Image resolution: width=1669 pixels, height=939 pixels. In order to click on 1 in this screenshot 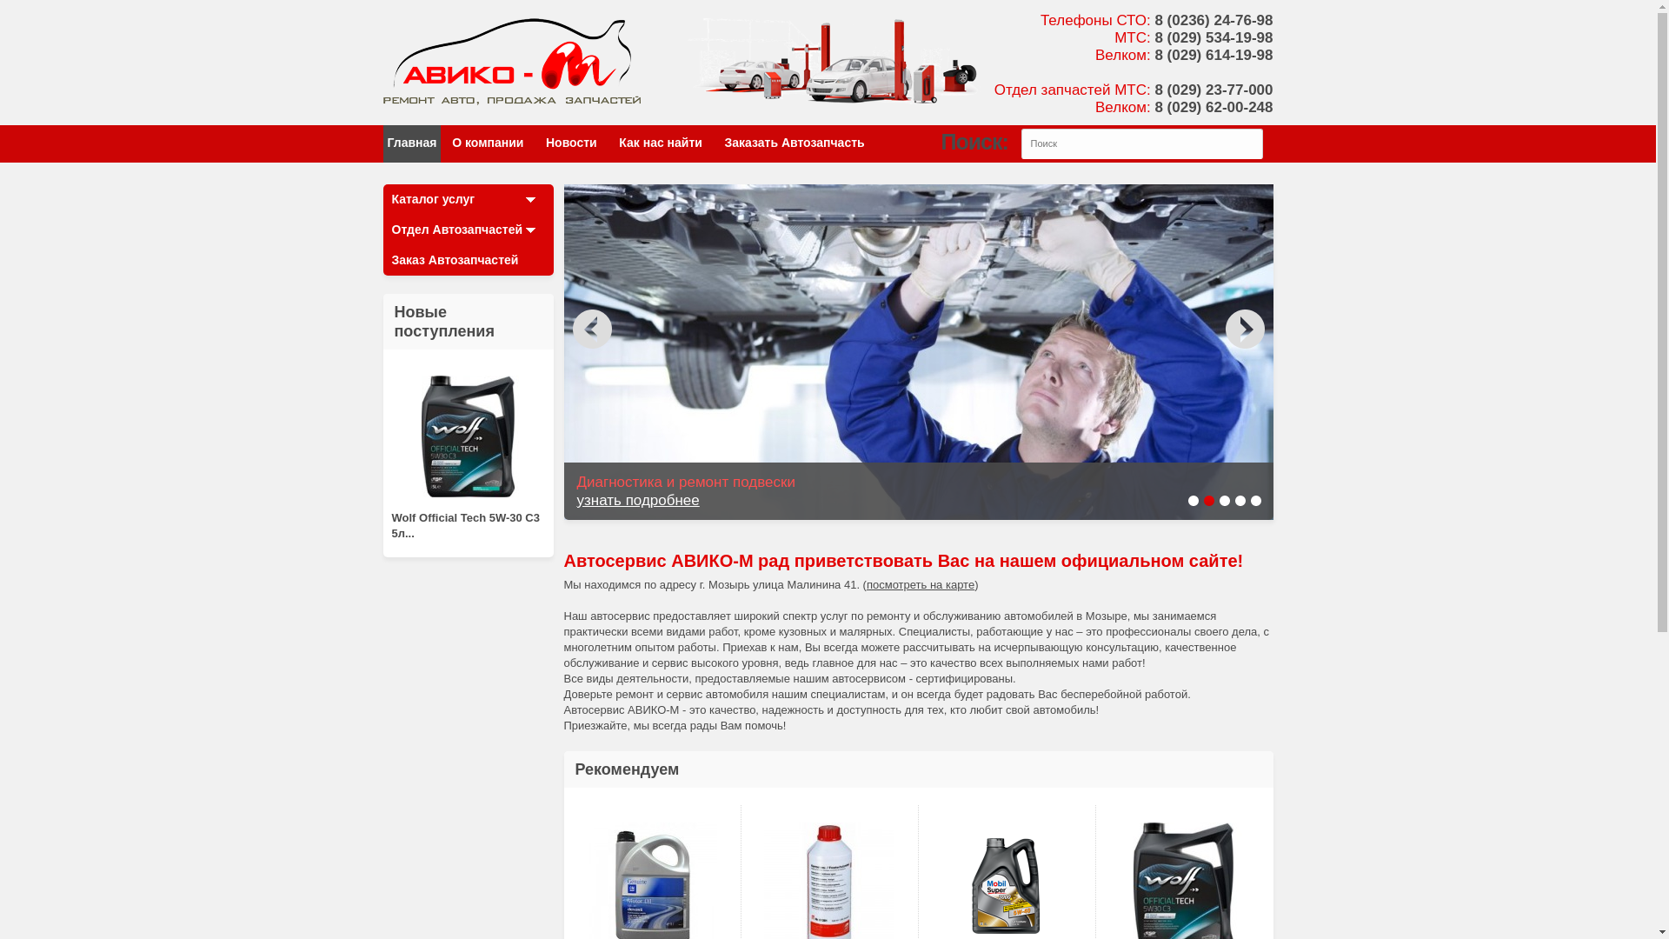, I will do `click(1193, 501)`.